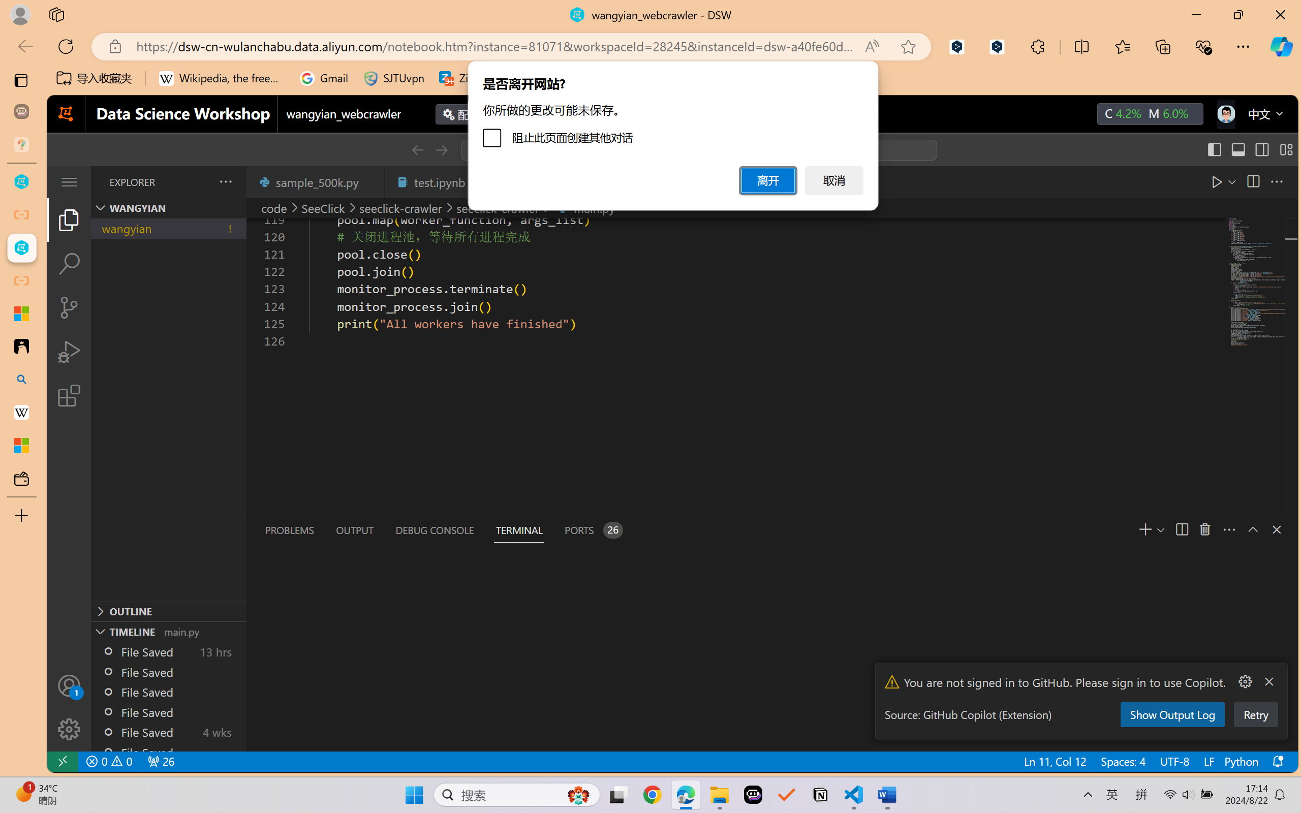  What do you see at coordinates (21, 182) in the screenshot?
I see `wangyian_dsw - DSW` at bounding box center [21, 182].